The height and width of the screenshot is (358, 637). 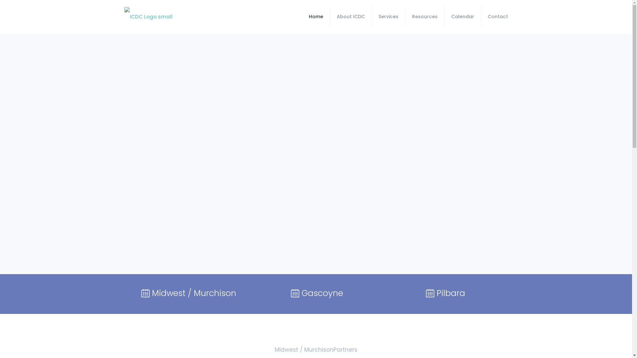 I want to click on   Midwest / Murchison, so click(x=188, y=293).